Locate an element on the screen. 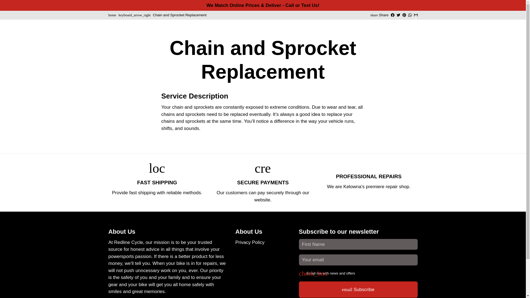  Redline cycle is located at coordinates (112, 15).